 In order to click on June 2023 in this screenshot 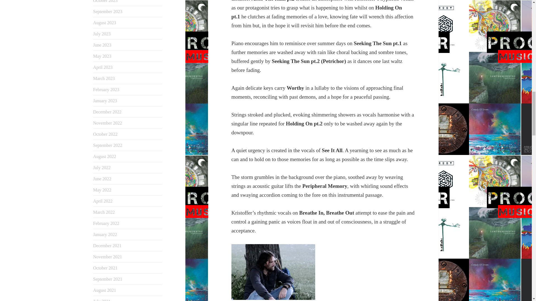, I will do `click(102, 45)`.